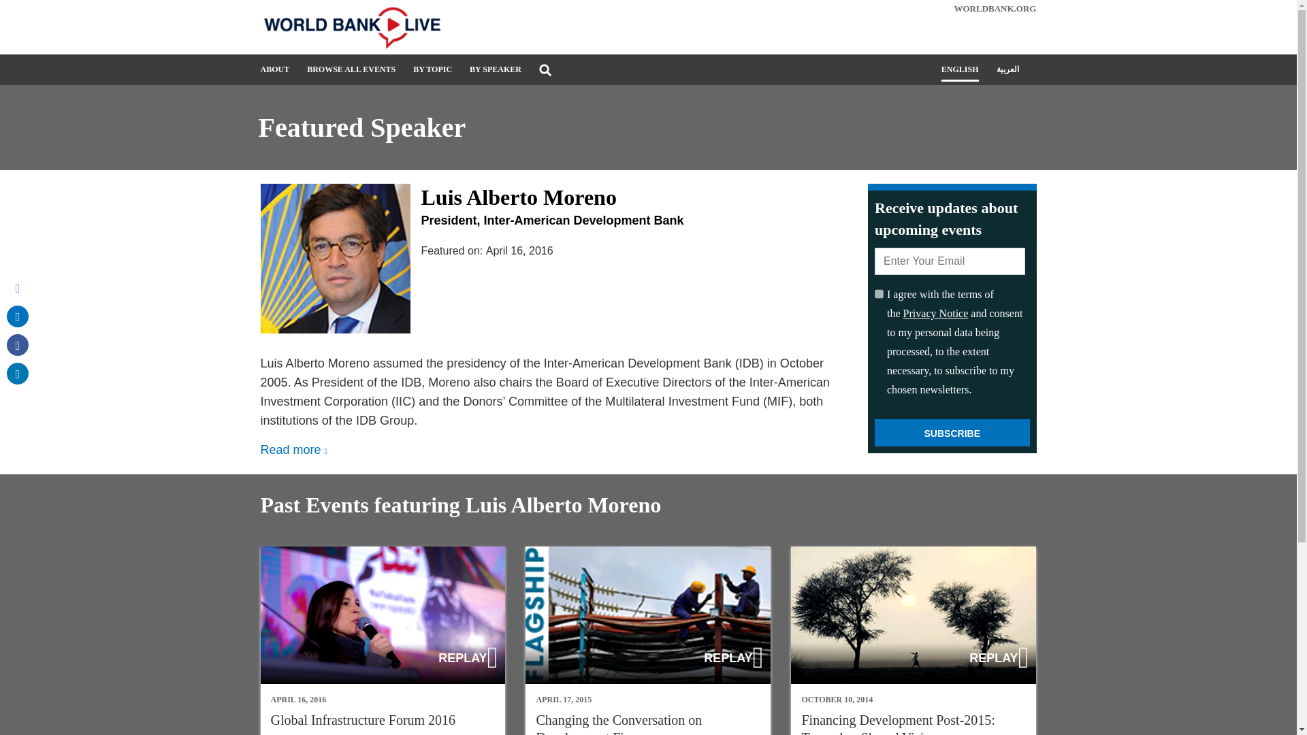  I want to click on Email, so click(18, 287).